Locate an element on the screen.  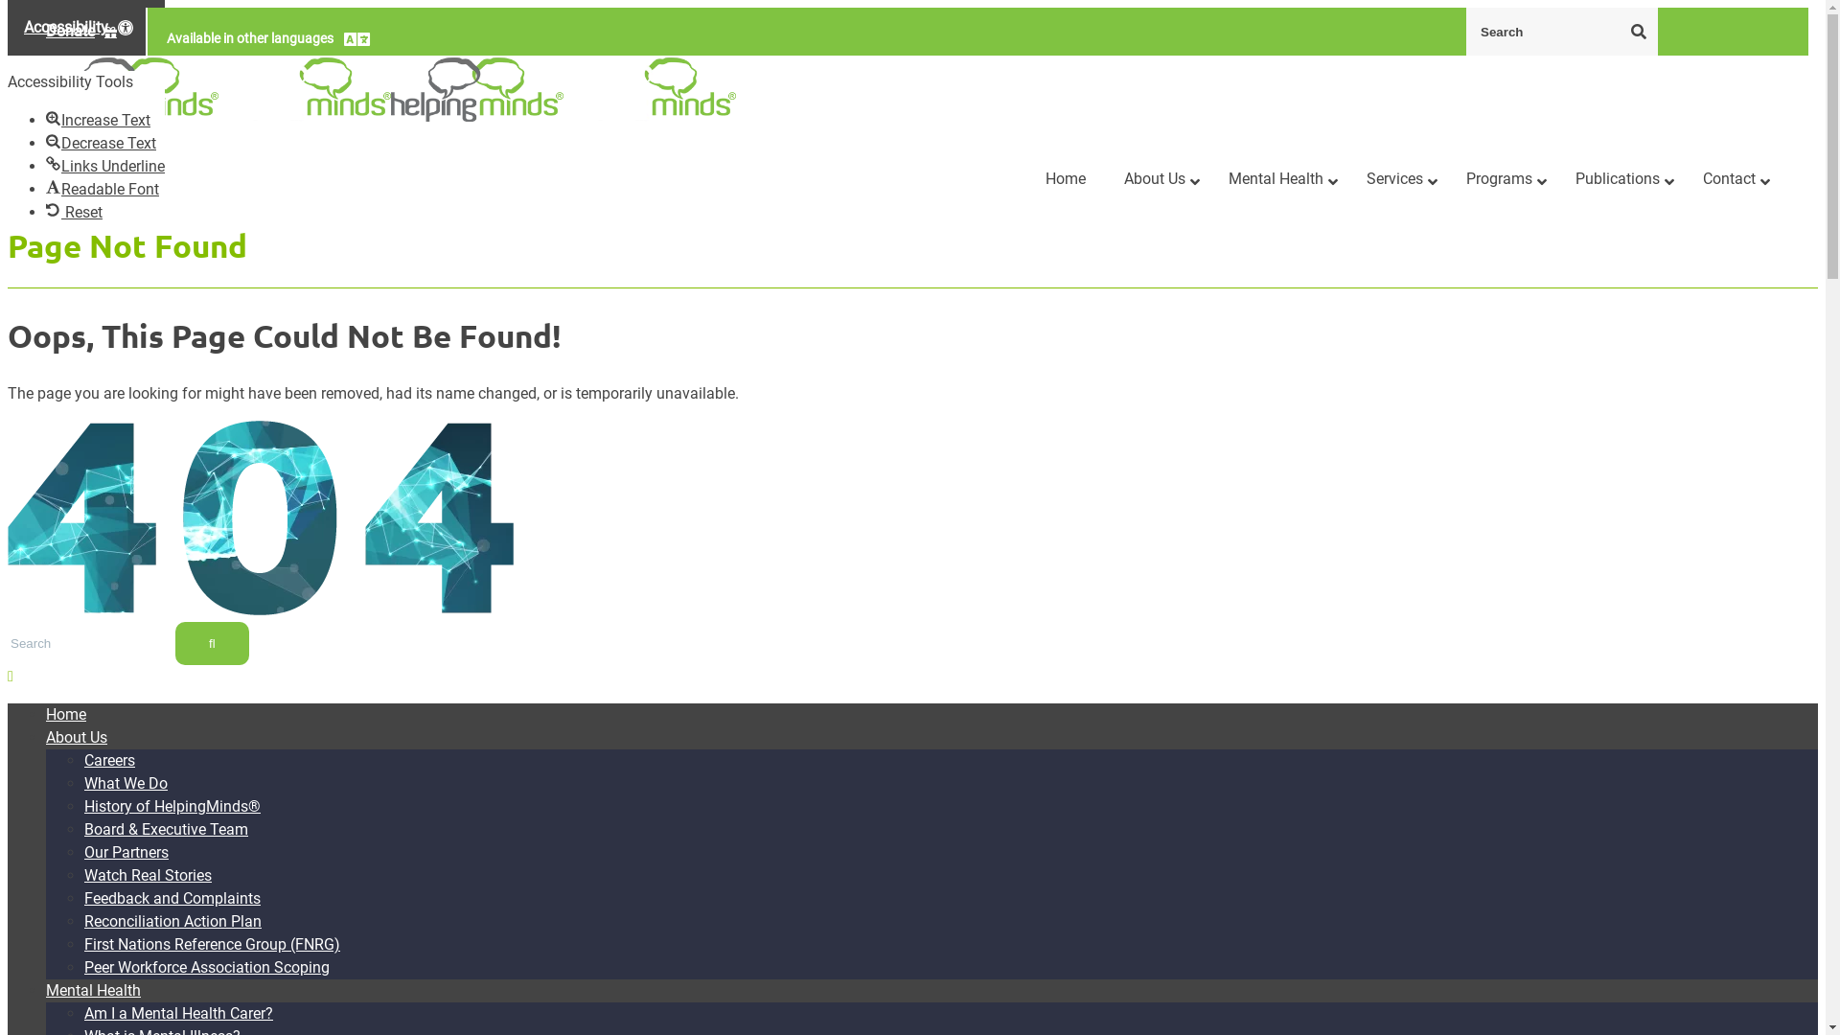
Readable FontReadable Font is located at coordinates (103, 190).